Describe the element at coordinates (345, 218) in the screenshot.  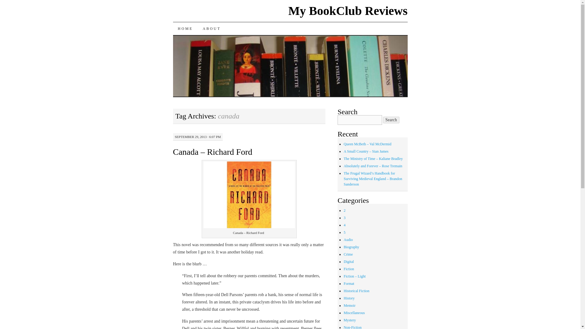
I see `3` at that location.